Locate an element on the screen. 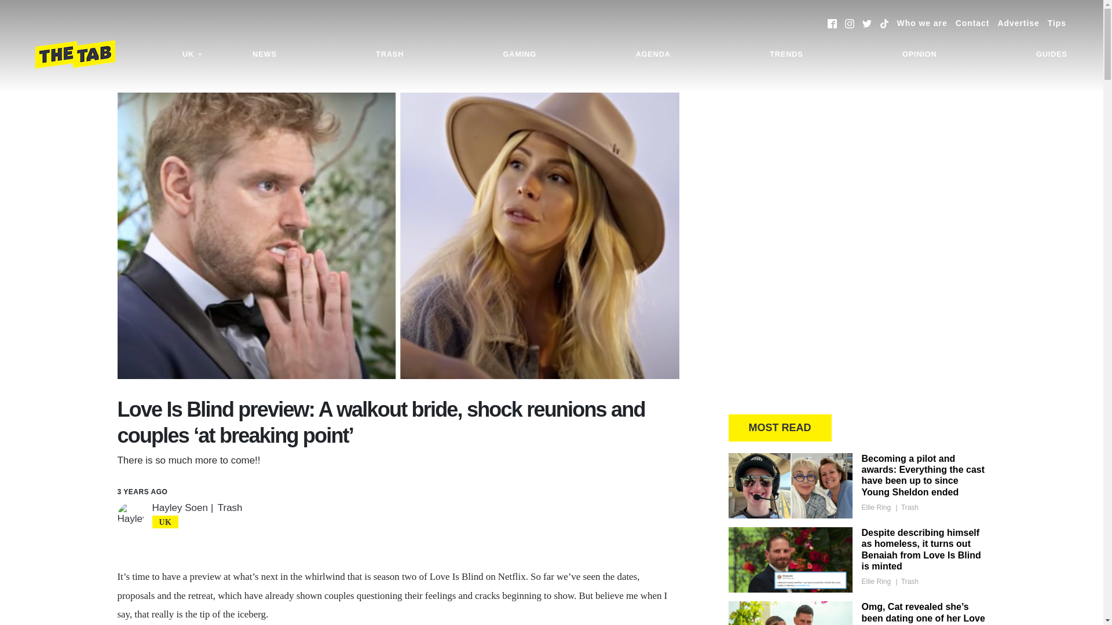 The image size is (1112, 625). TRENDS is located at coordinates (786, 54).